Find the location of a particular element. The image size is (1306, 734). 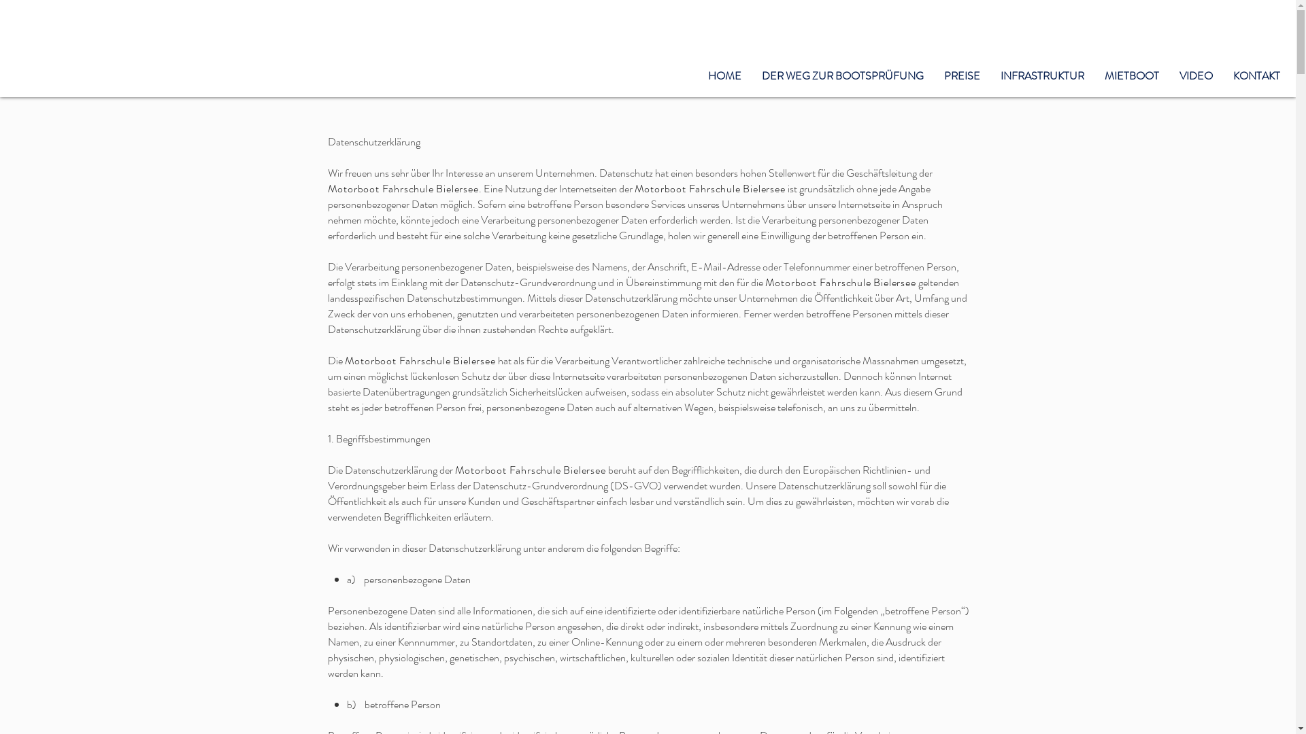

HOME is located at coordinates (725, 76).